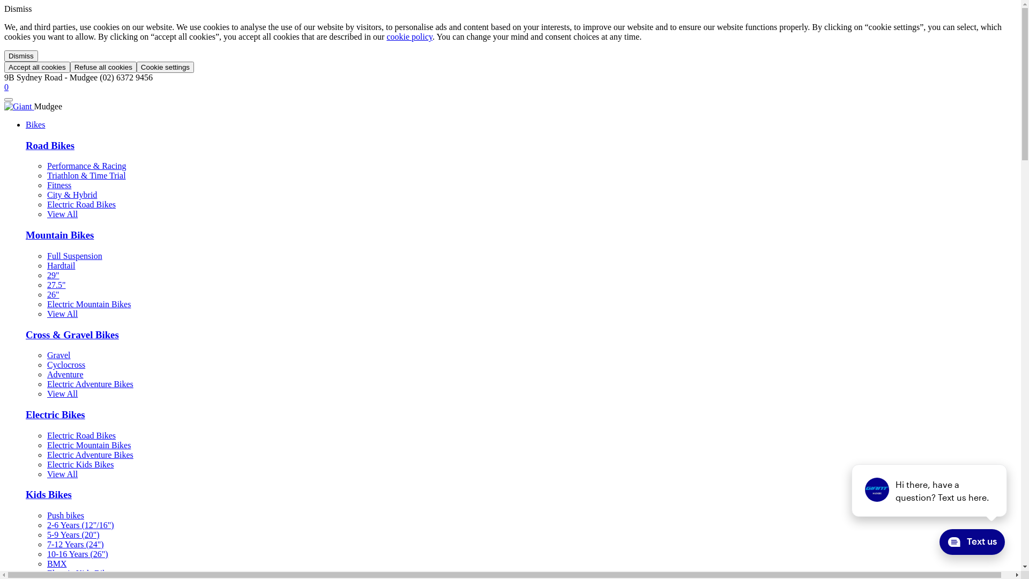 The width and height of the screenshot is (1029, 579). What do you see at coordinates (967, 544) in the screenshot?
I see `podium webchat widget bubble` at bounding box center [967, 544].